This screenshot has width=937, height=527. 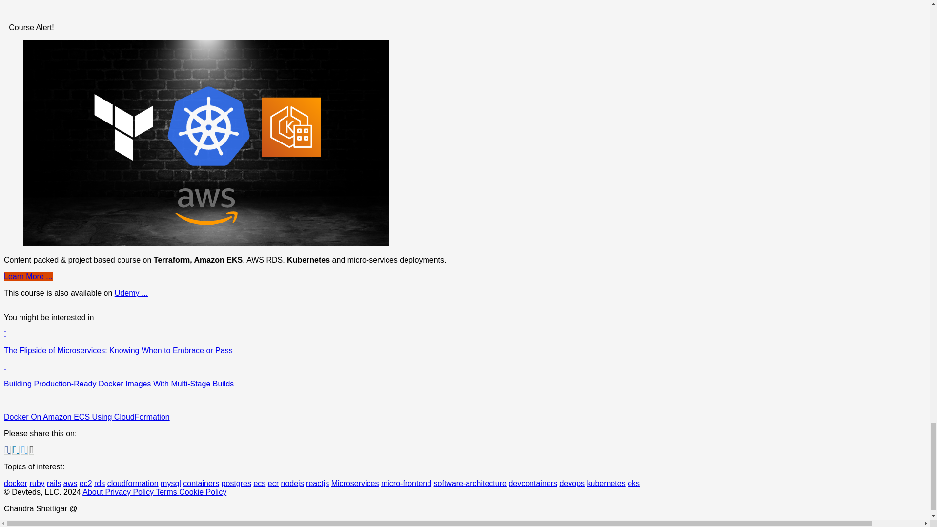 What do you see at coordinates (131, 293) in the screenshot?
I see `Udemy ...` at bounding box center [131, 293].